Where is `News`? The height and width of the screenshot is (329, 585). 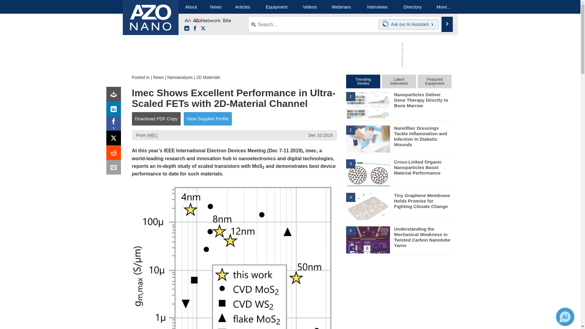
News is located at coordinates (158, 77).